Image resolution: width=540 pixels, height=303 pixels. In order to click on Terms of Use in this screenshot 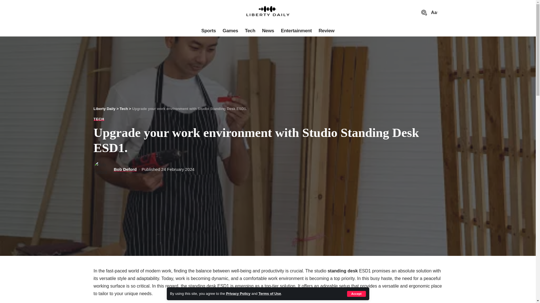, I will do `click(269, 293)`.